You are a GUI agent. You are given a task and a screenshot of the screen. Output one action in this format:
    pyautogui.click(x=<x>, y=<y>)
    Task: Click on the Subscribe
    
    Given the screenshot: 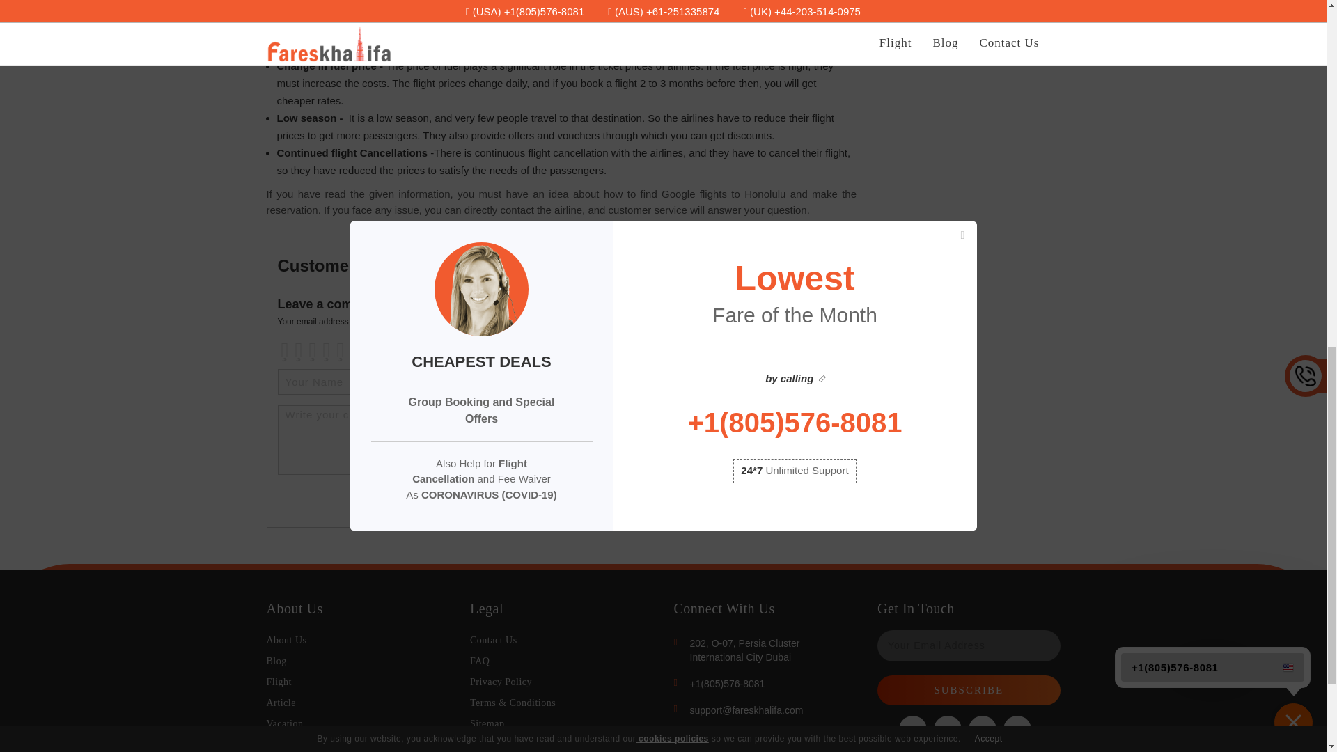 What is the action you would take?
    pyautogui.click(x=968, y=690)
    